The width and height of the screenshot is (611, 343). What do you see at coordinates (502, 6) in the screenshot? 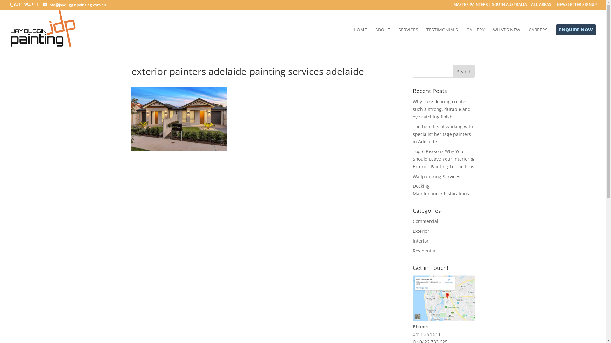
I see `MASTER PAINTERS | SOUTH AUSTRALIA | ALL AREAS` at bounding box center [502, 6].